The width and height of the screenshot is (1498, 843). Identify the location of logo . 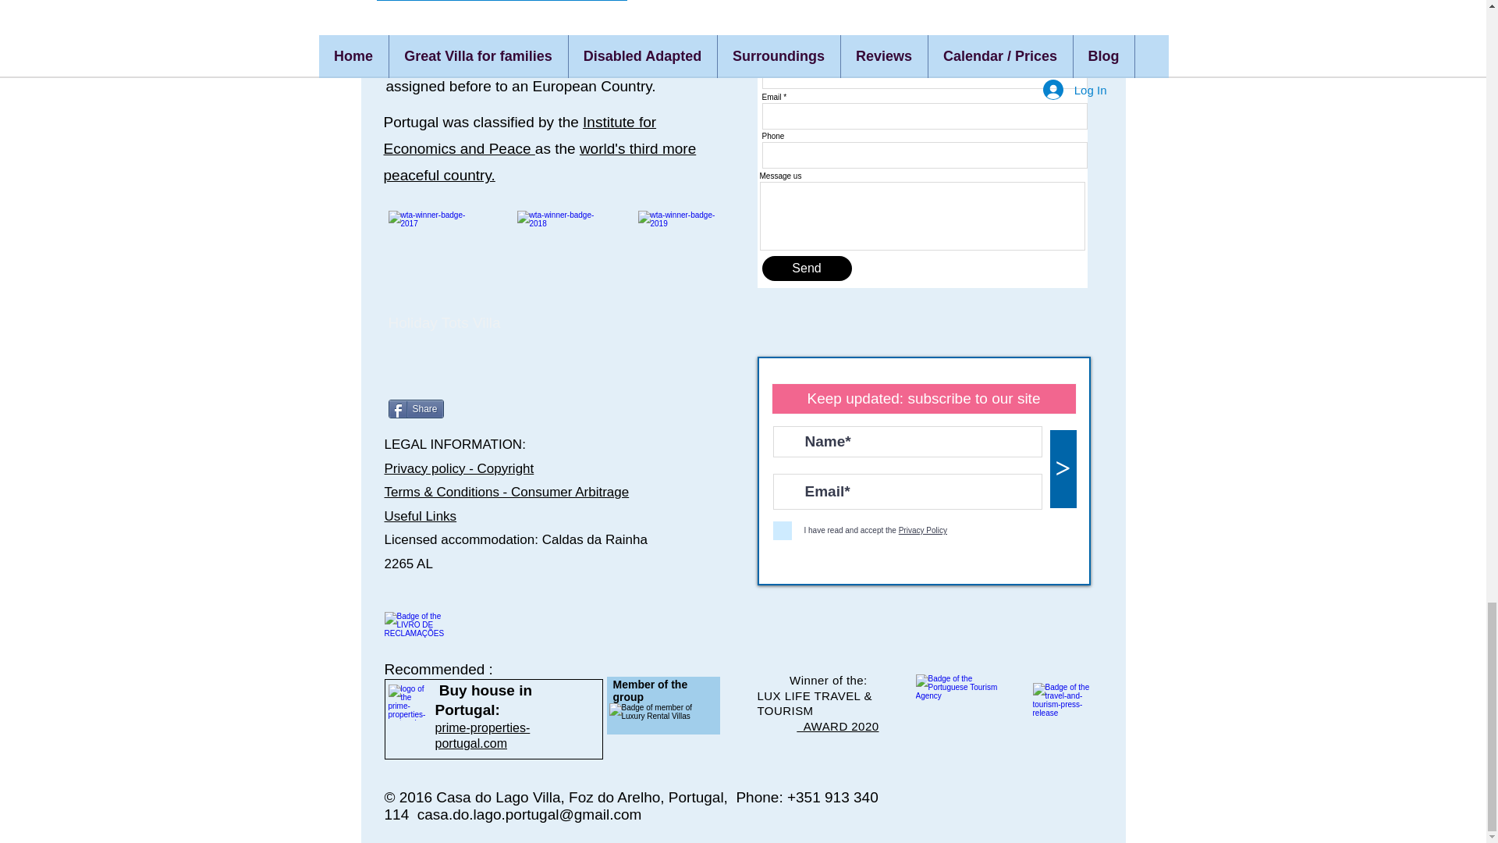
(409, 702).